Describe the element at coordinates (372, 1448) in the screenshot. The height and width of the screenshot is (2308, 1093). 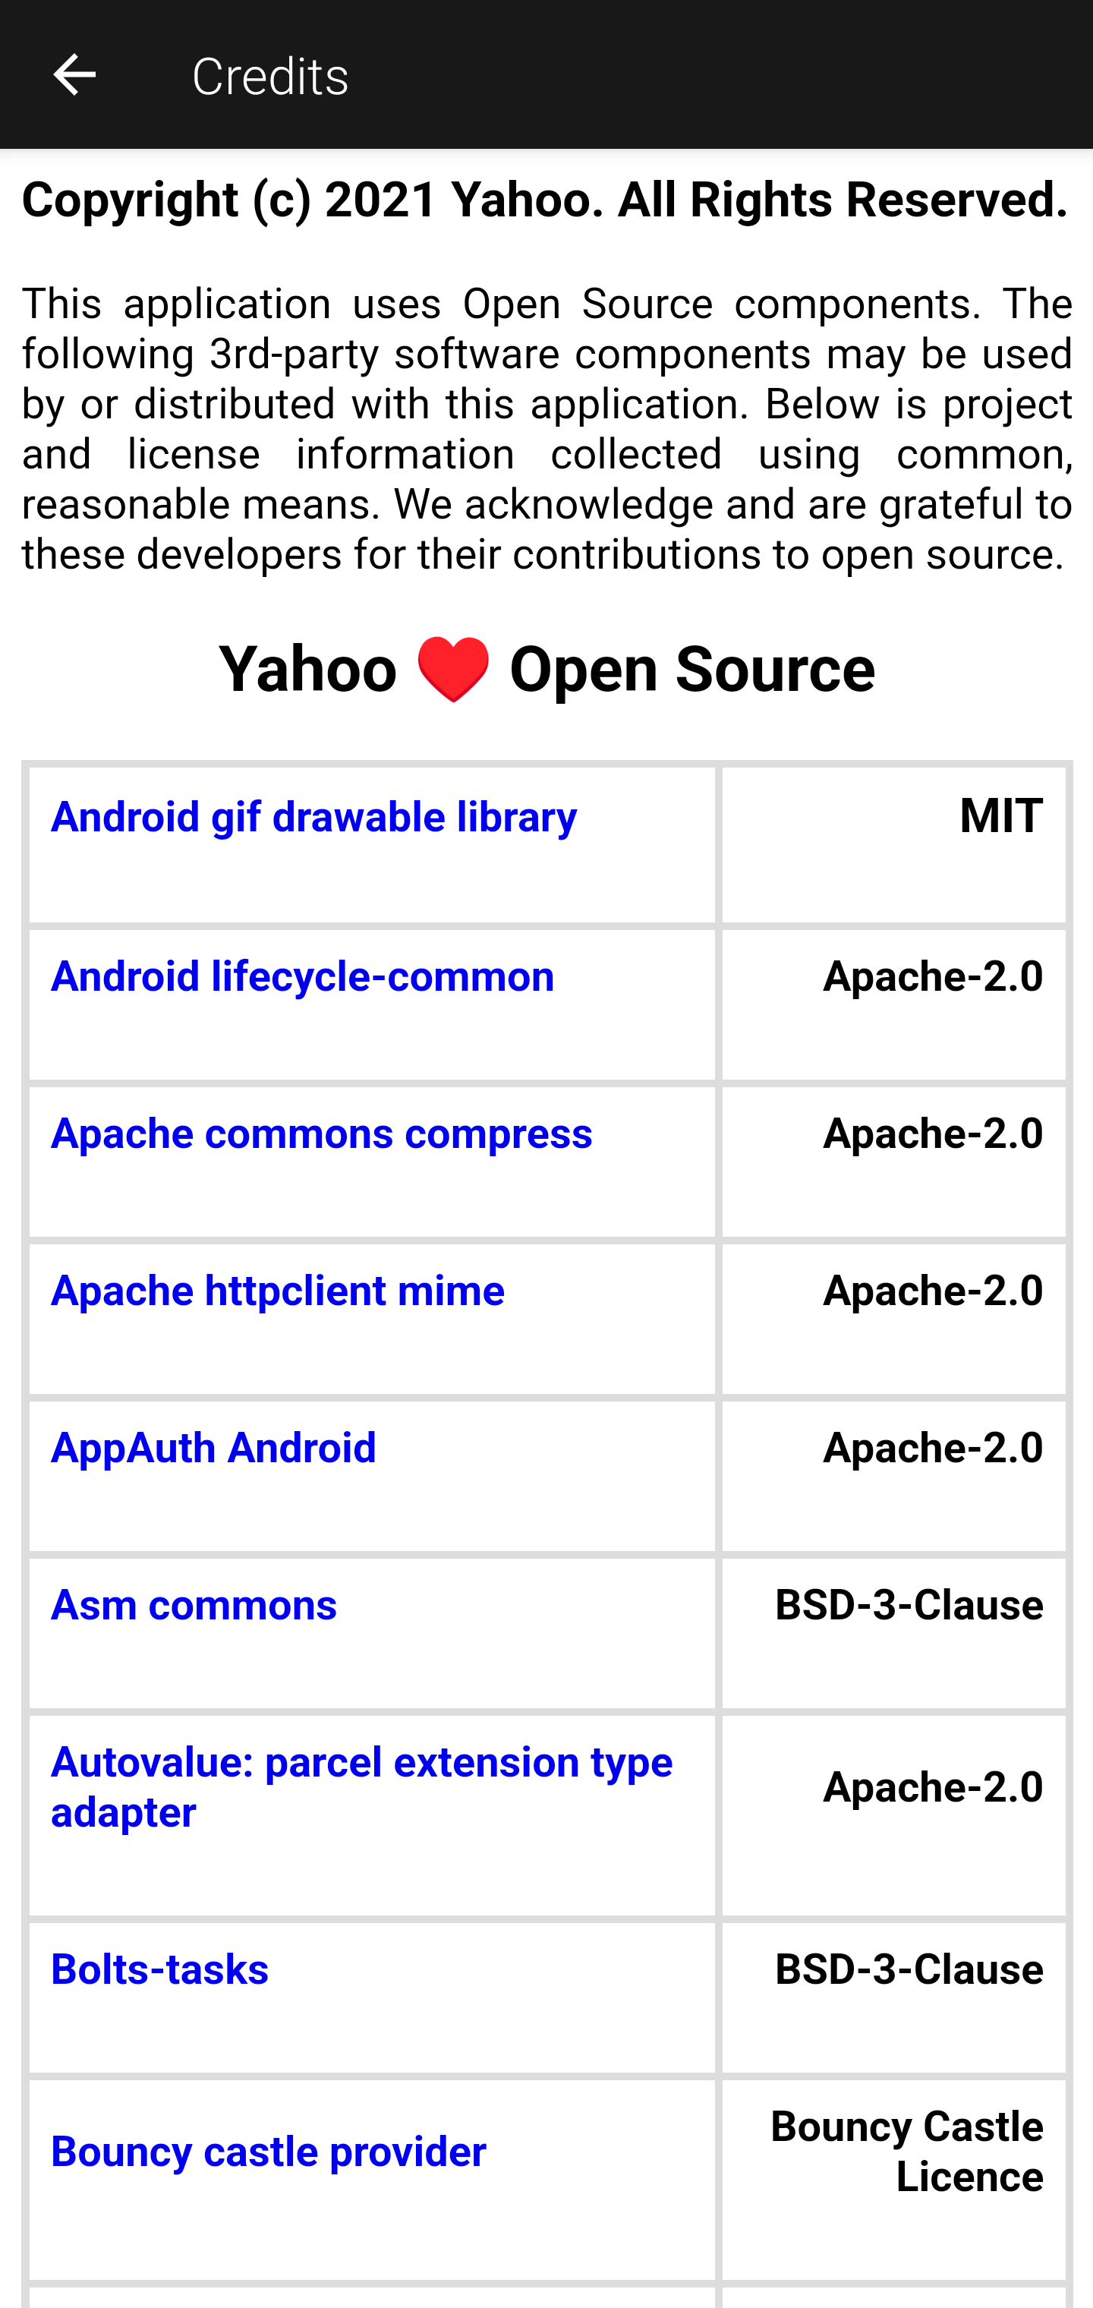
I see `AppAuth Android AppAuth Android AppAuth Android` at that location.